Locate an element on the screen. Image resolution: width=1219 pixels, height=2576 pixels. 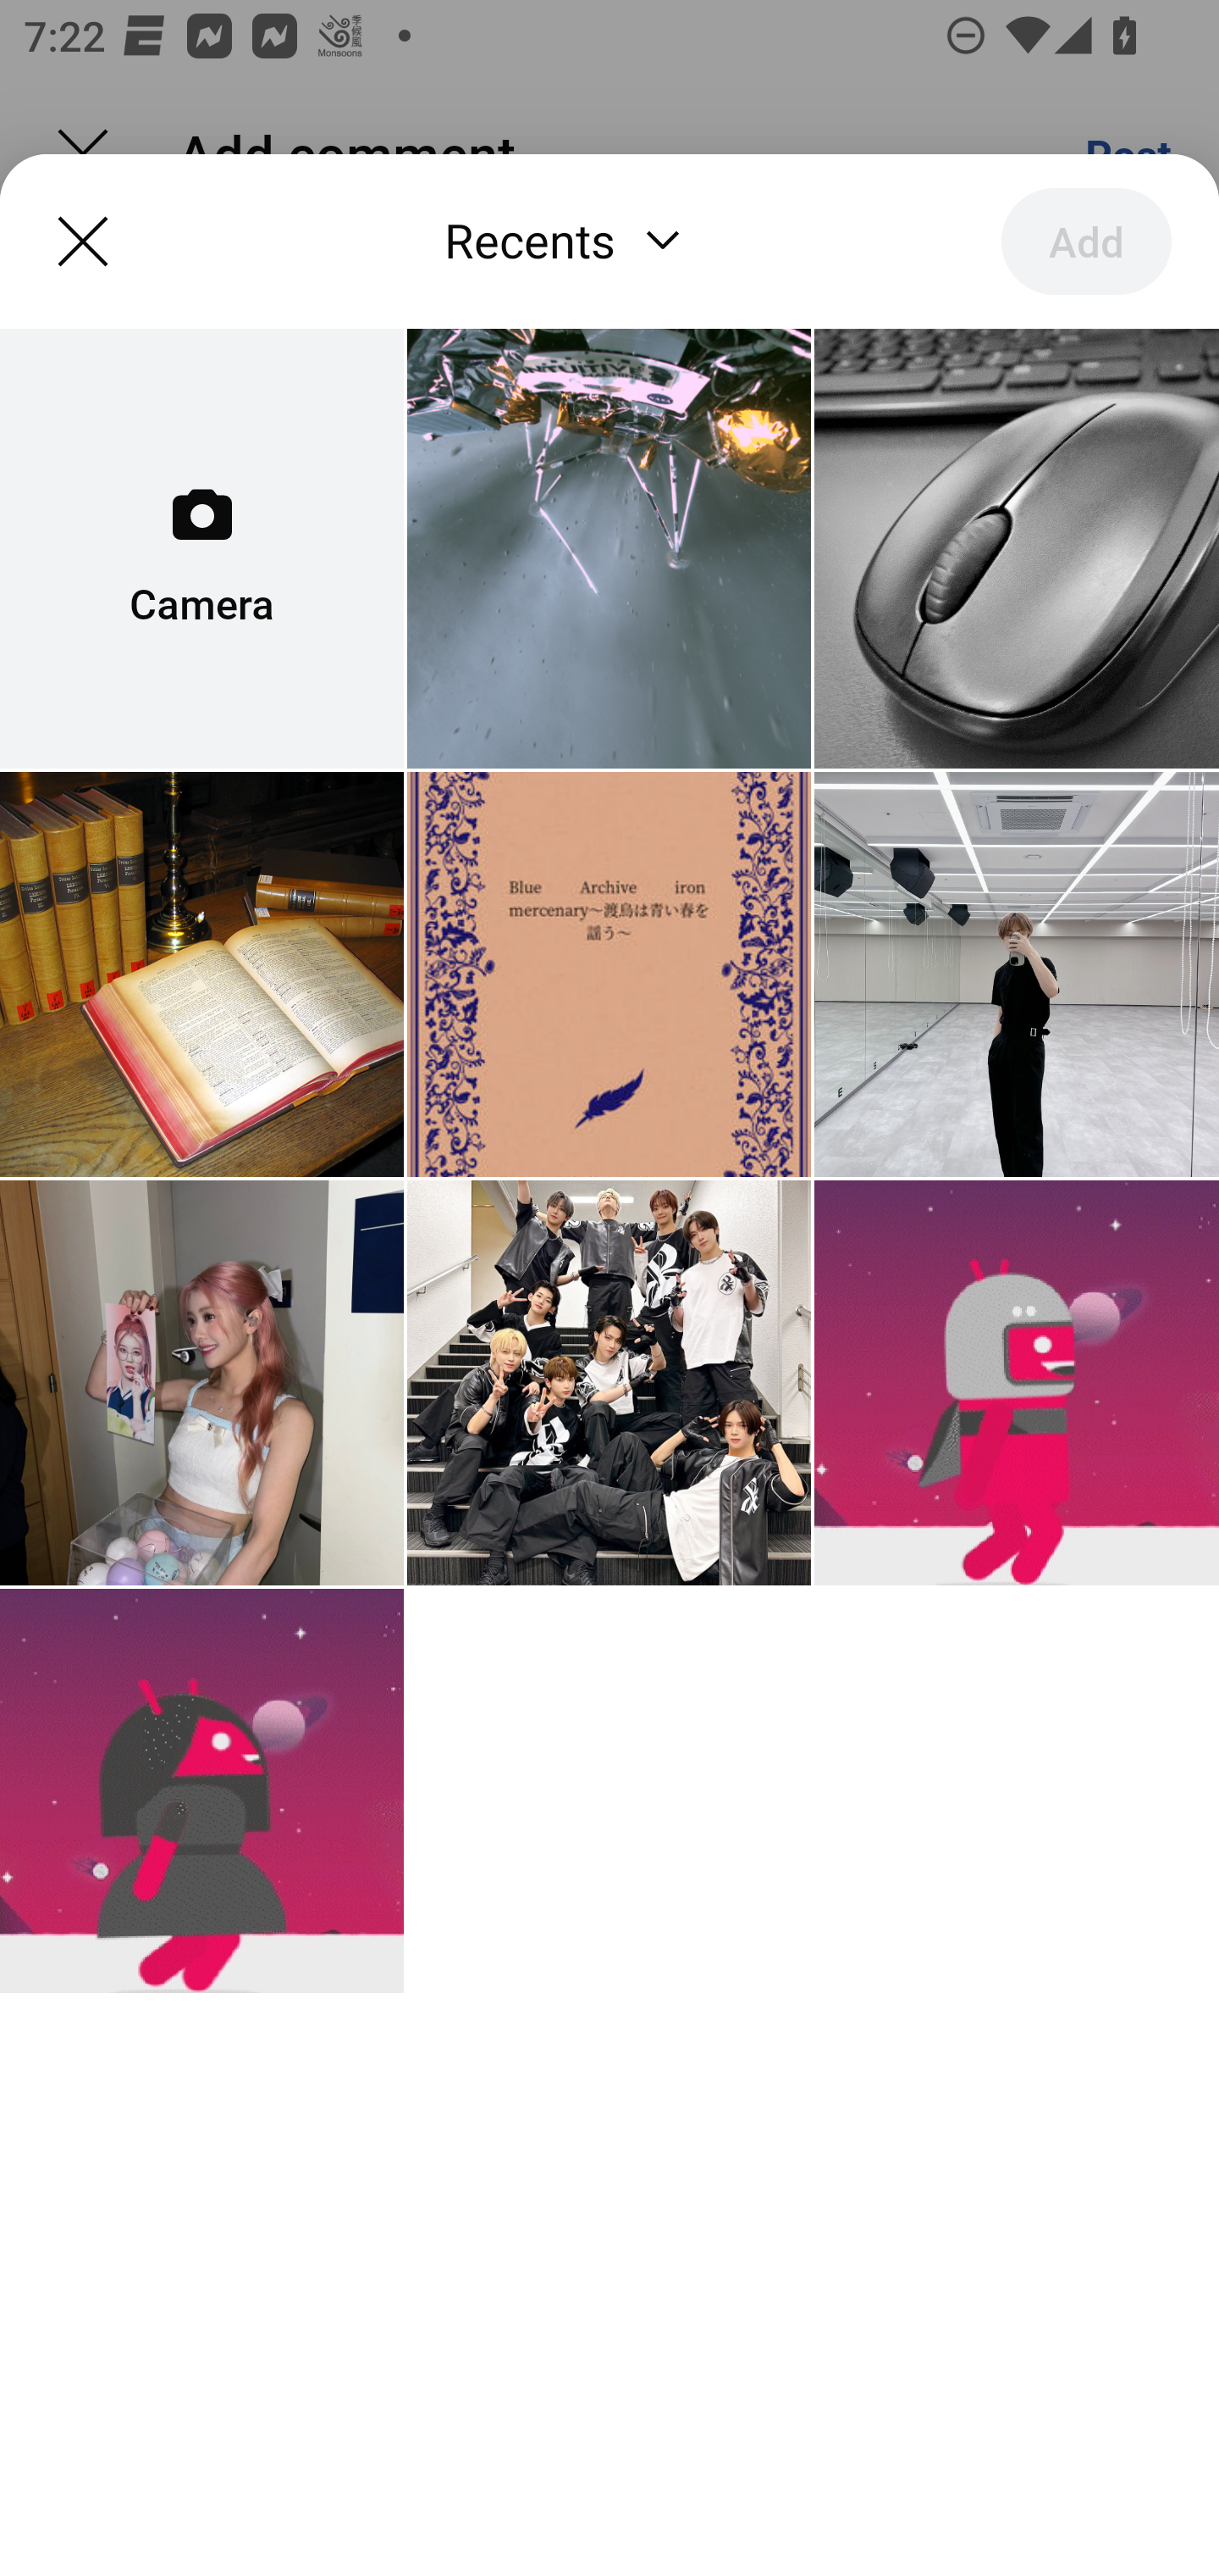
Add is located at coordinates (1086, 241).